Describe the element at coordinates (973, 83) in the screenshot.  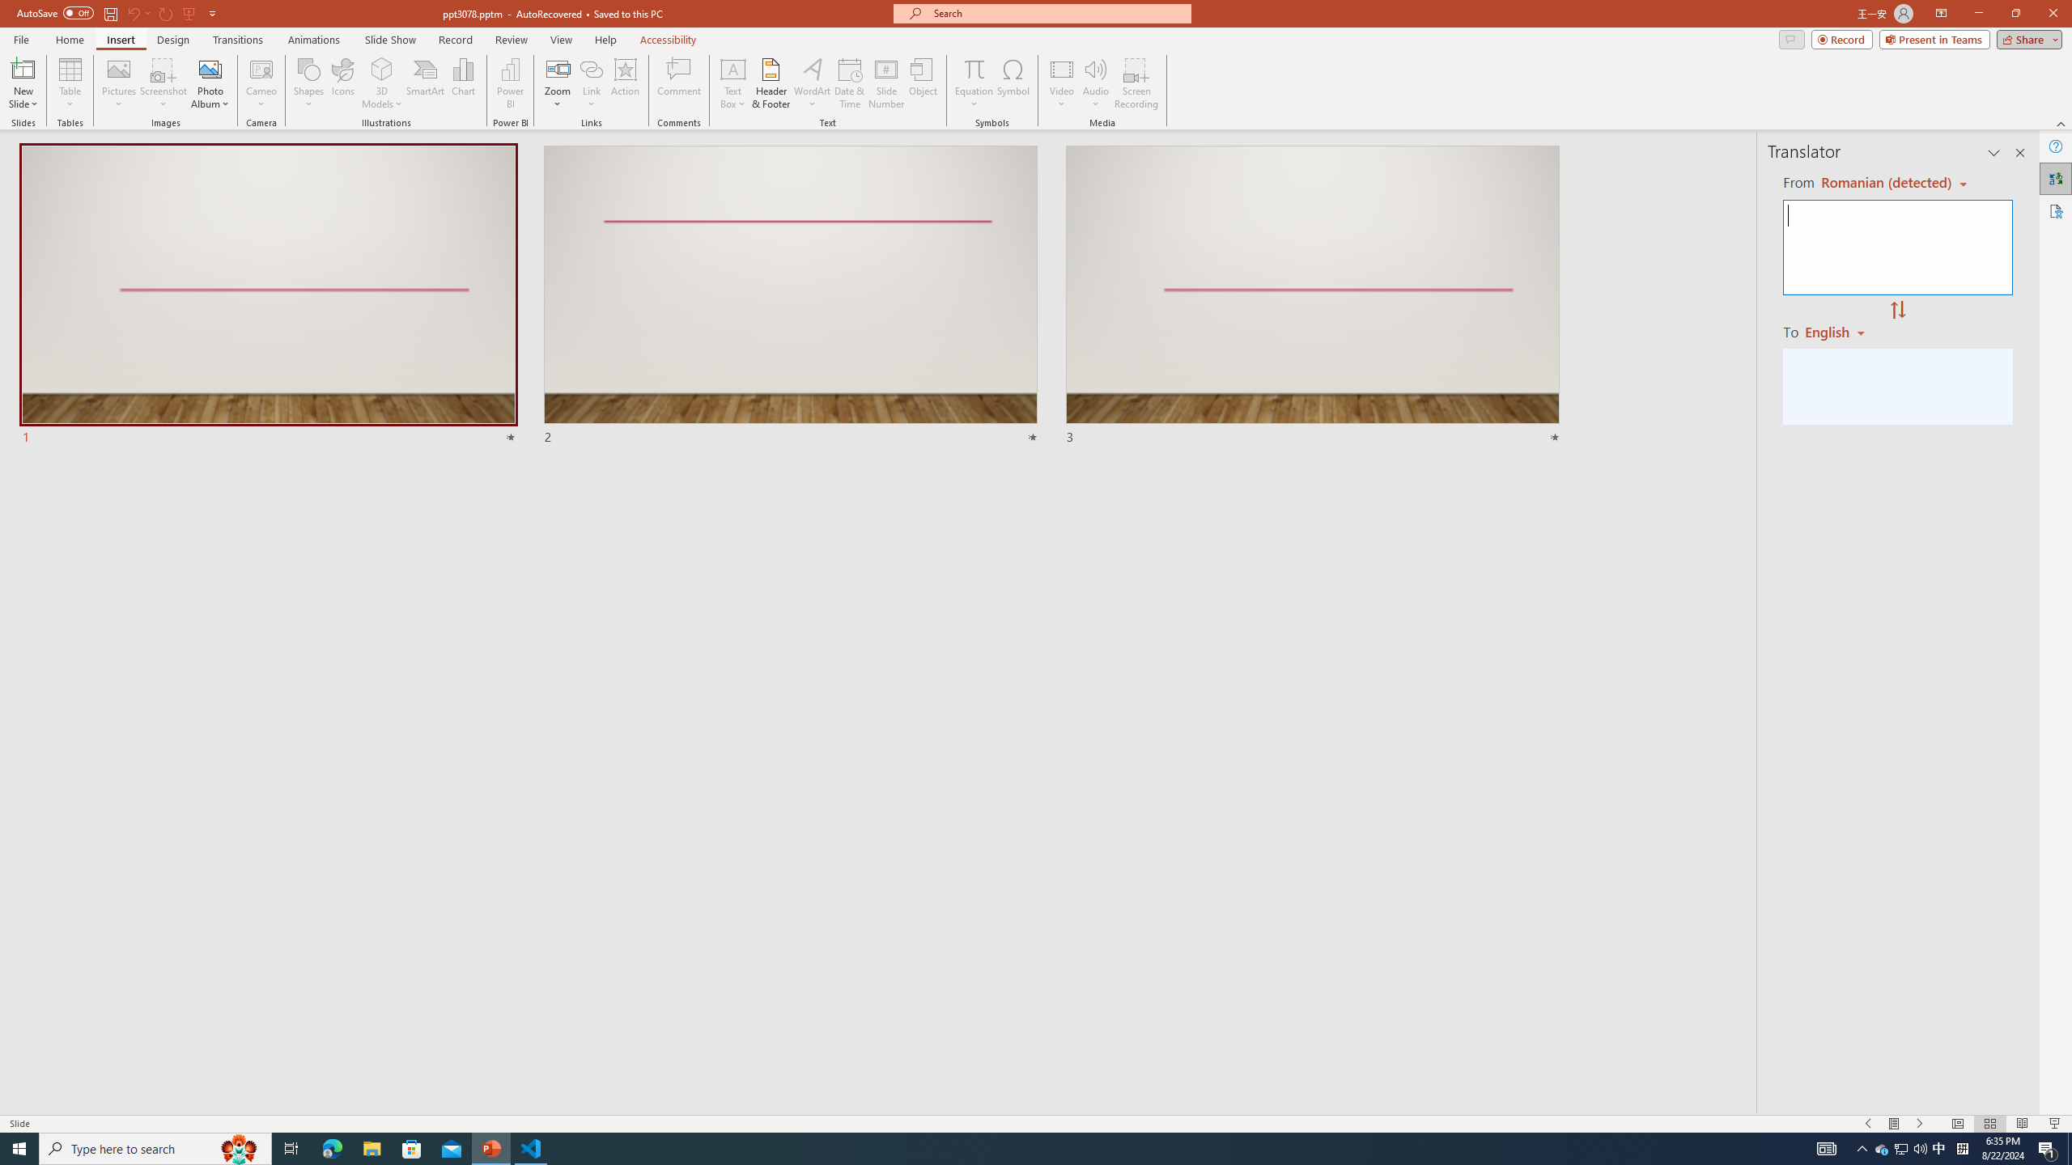
I see `Equation` at that location.